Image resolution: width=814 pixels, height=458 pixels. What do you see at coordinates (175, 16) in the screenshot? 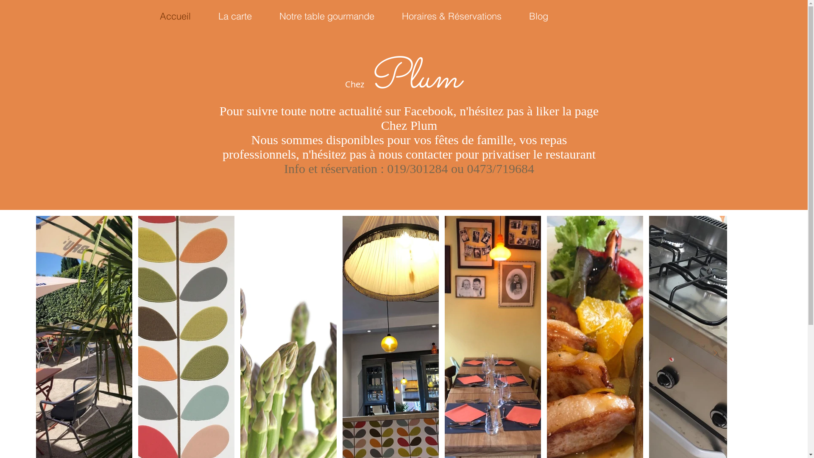
I see `Accueil` at bounding box center [175, 16].